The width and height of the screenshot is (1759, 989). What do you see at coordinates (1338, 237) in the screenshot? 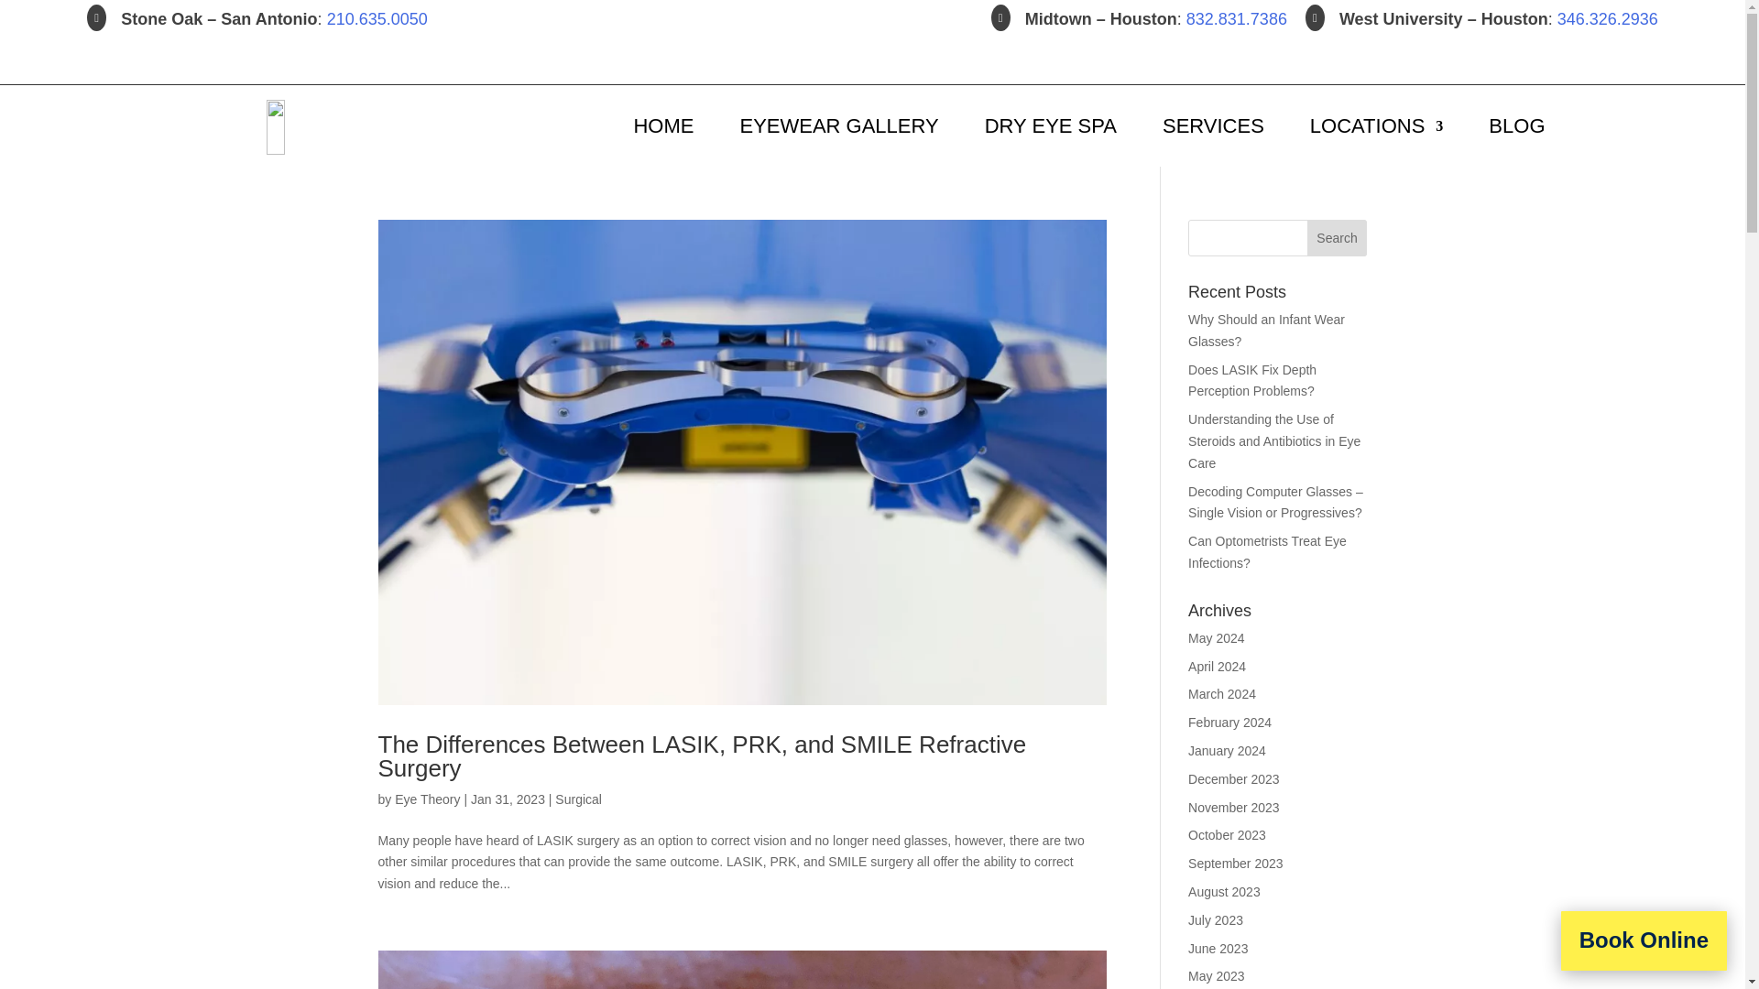
I see `Search` at bounding box center [1338, 237].